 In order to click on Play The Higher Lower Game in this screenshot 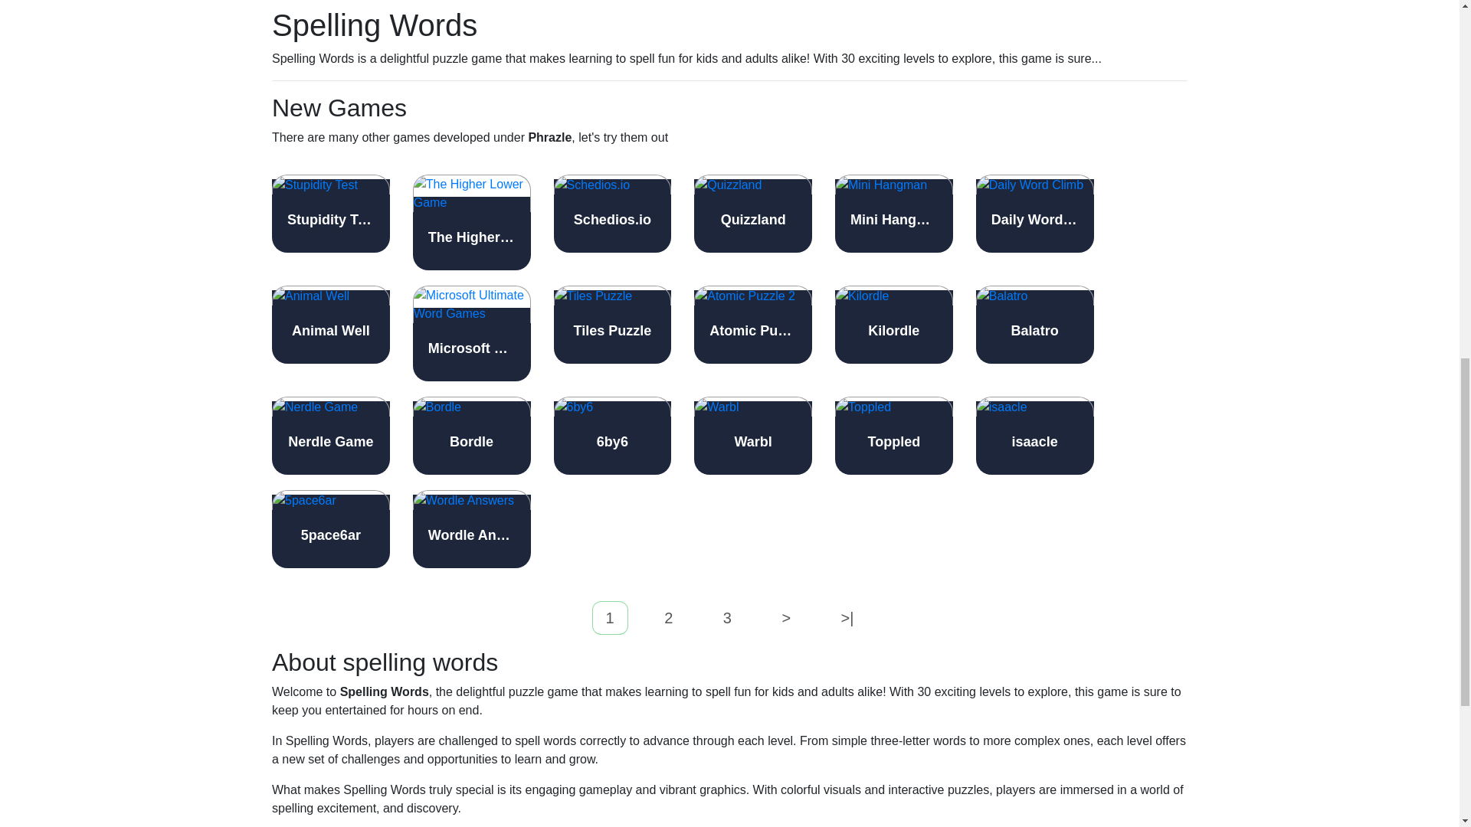, I will do `click(472, 222)`.